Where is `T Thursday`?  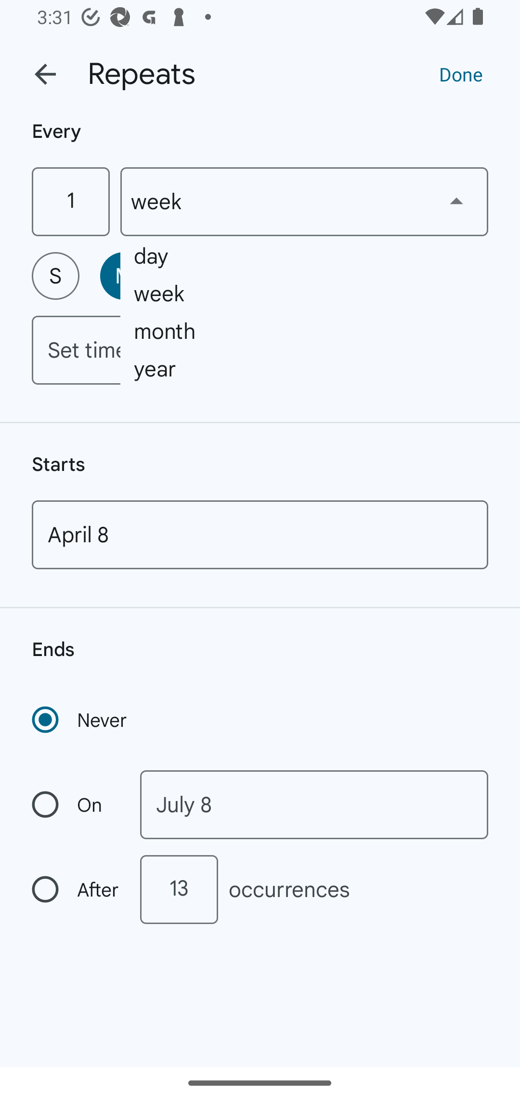
T Thursday is located at coordinates (328, 276).